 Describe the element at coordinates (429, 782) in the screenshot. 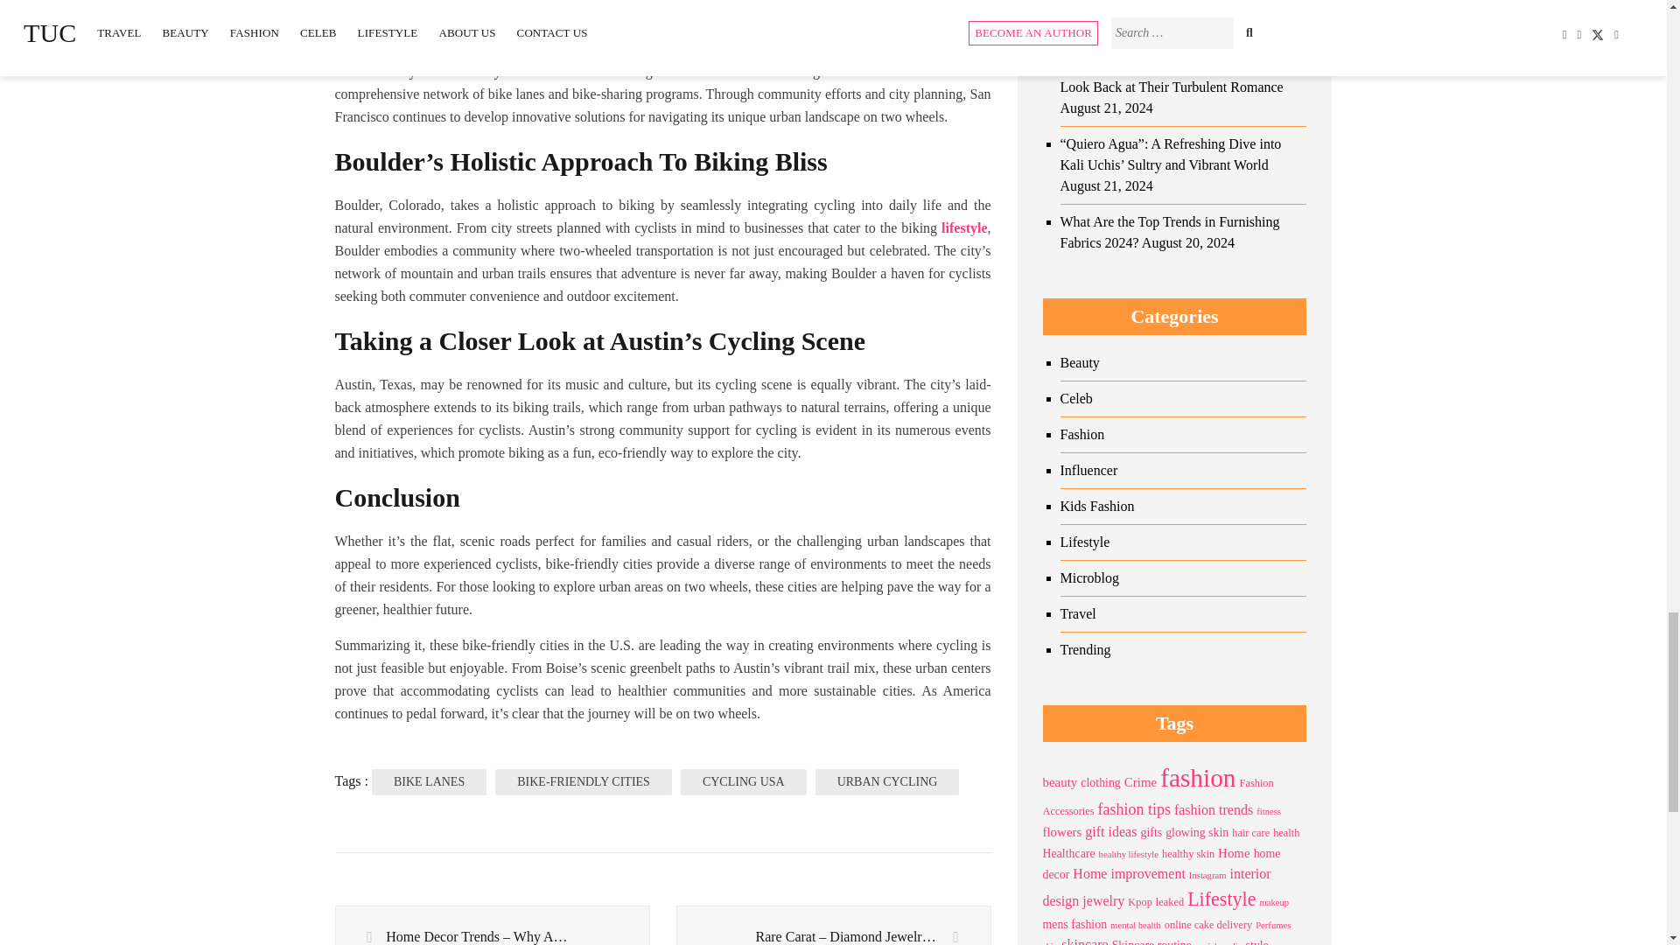

I see `BIKE LANES` at that location.